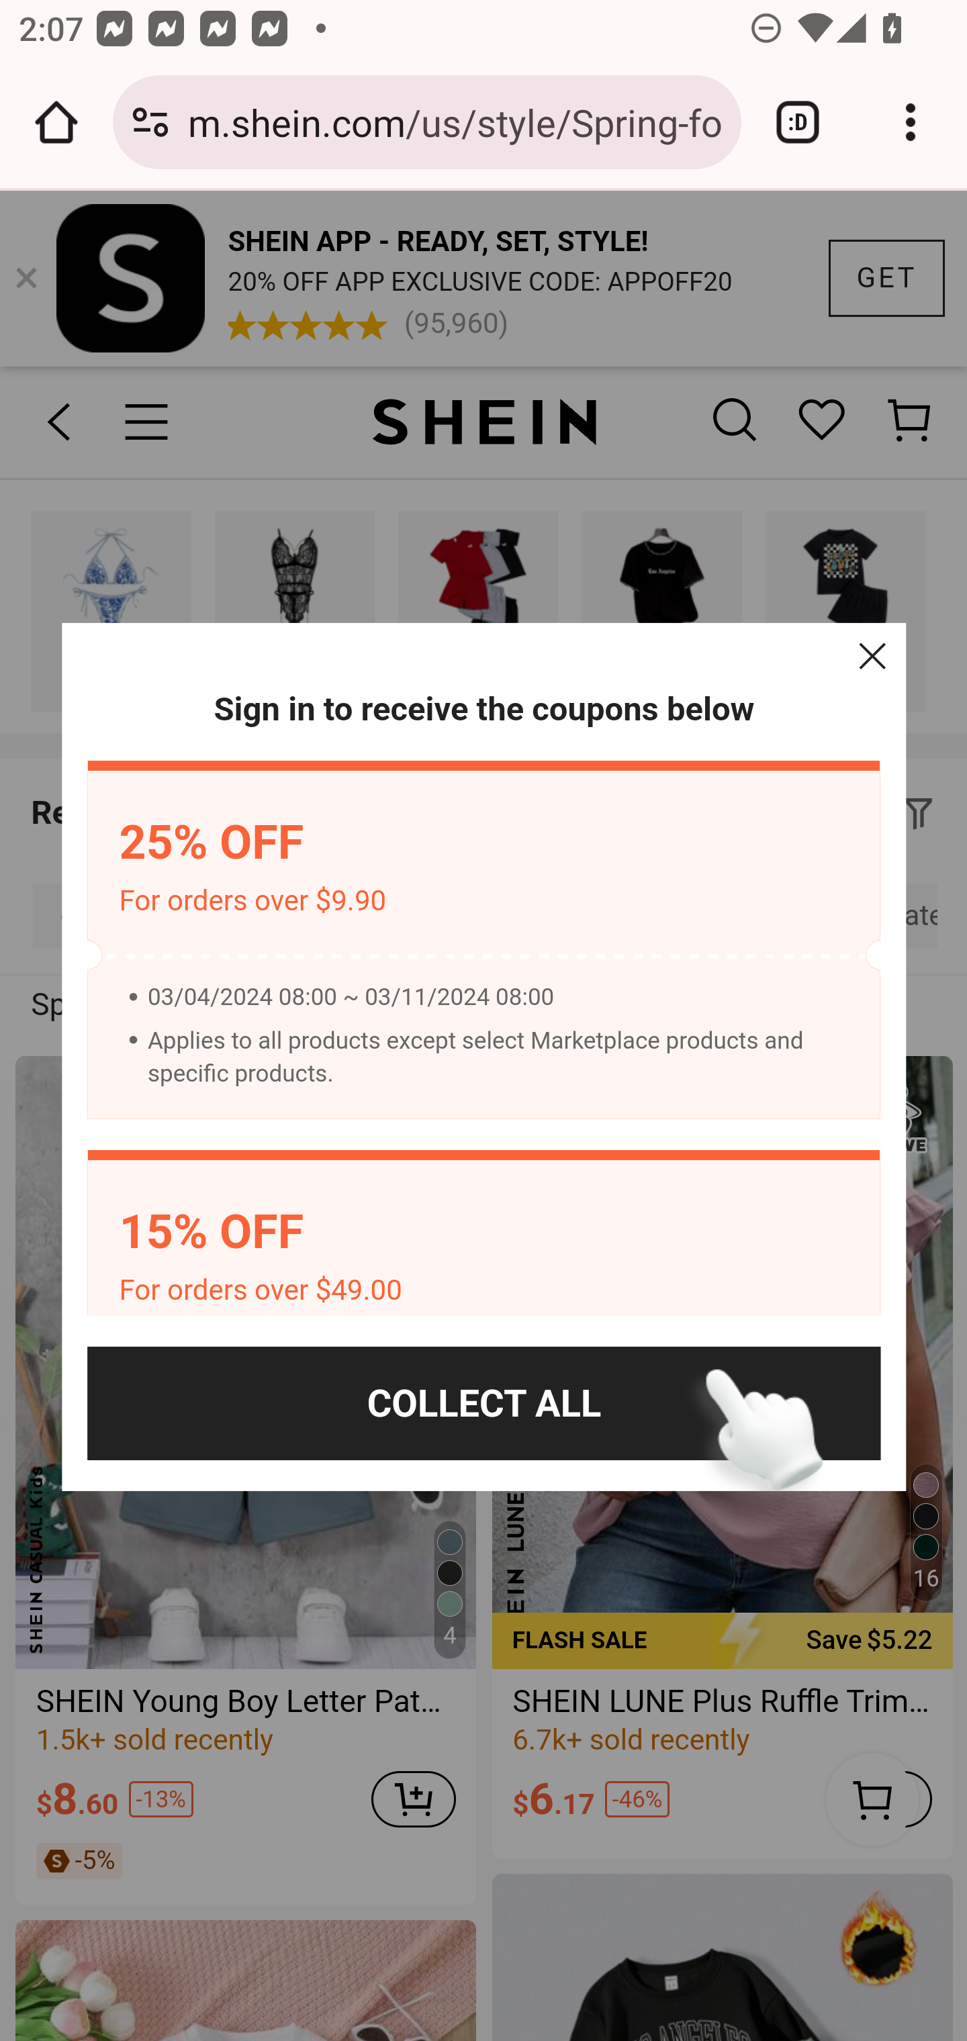 The width and height of the screenshot is (967, 2041). What do you see at coordinates (56, 122) in the screenshot?
I see `Open the home page` at bounding box center [56, 122].